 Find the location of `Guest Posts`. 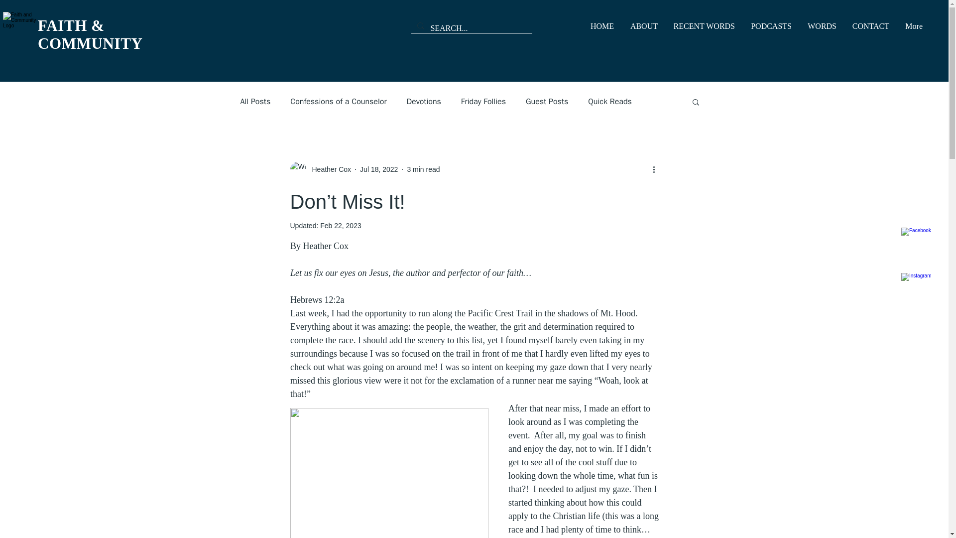

Guest Posts is located at coordinates (547, 102).